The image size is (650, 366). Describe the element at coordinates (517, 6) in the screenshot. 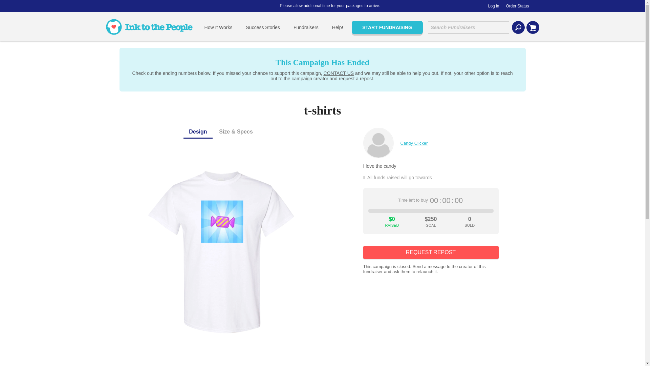

I see `Order Status` at that location.